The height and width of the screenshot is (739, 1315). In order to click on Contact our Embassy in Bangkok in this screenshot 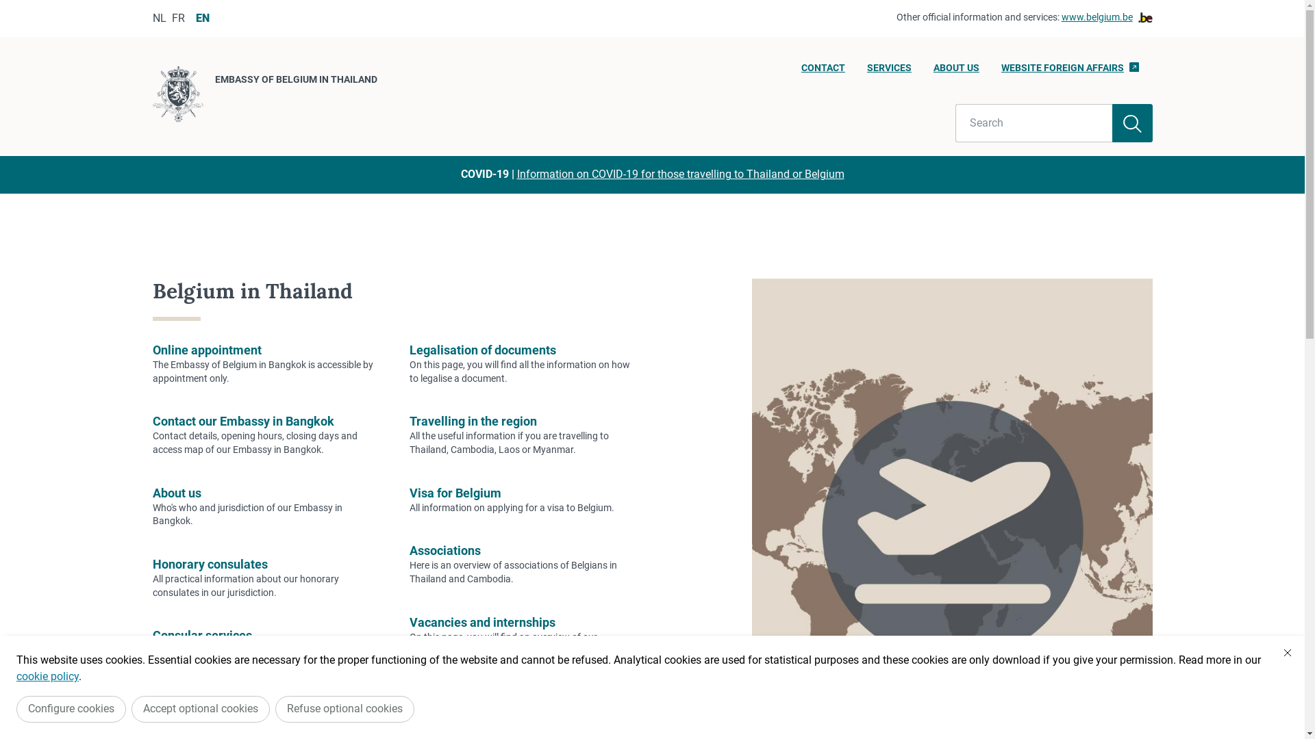, I will do `click(242, 422)`.